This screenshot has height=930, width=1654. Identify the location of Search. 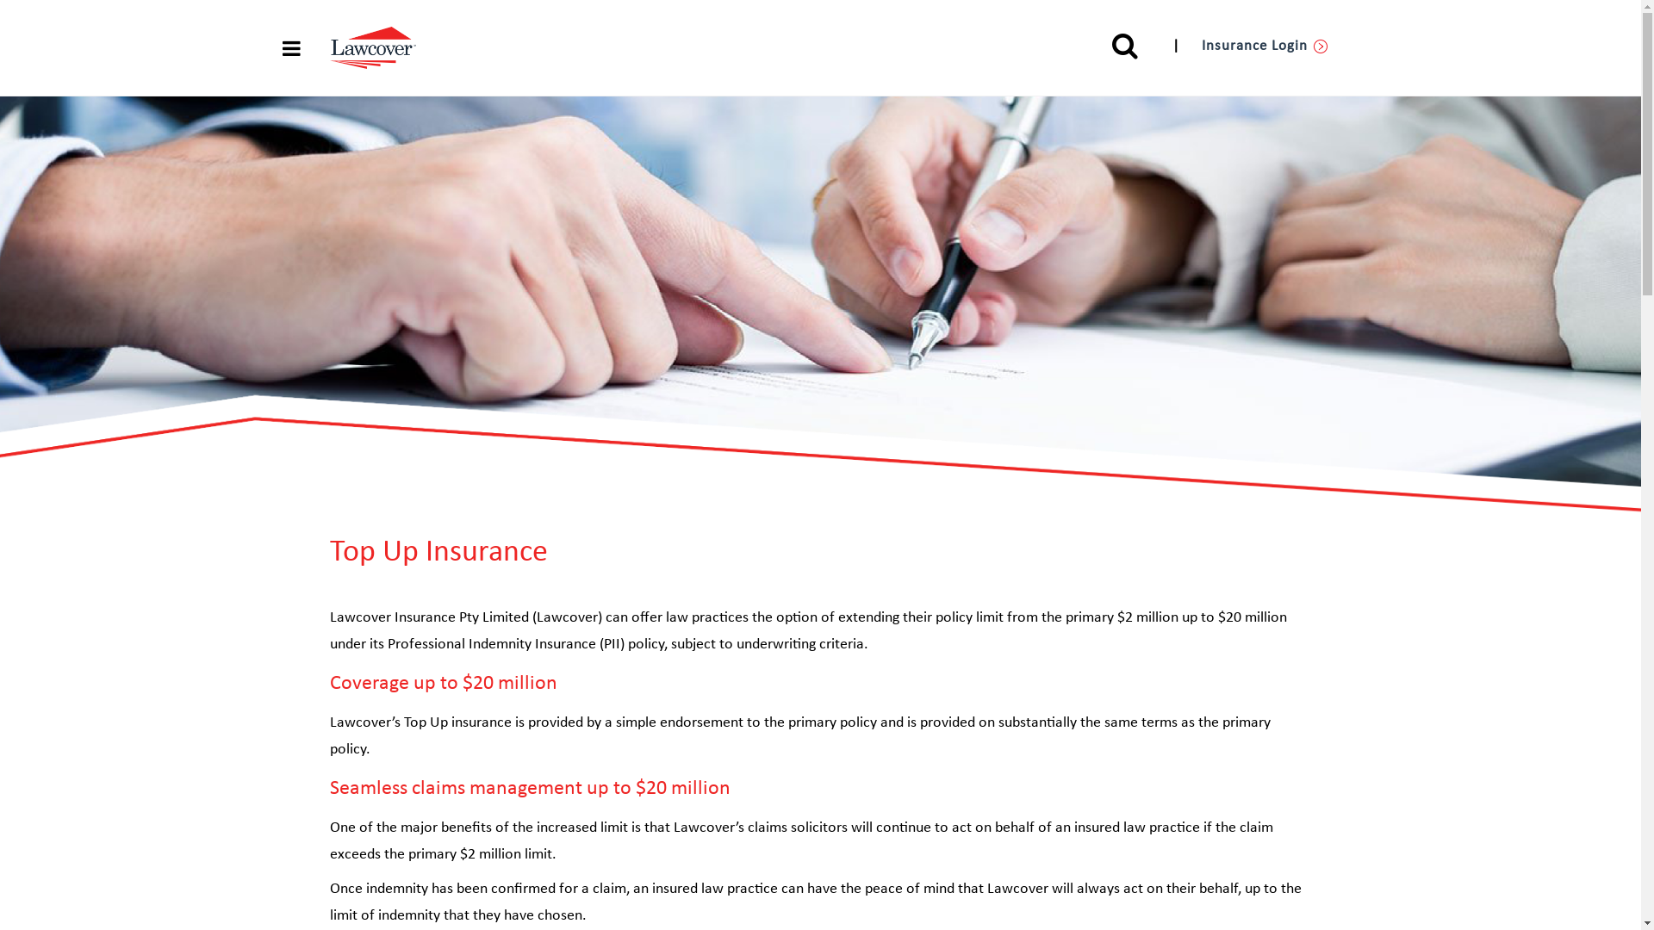
(1124, 46).